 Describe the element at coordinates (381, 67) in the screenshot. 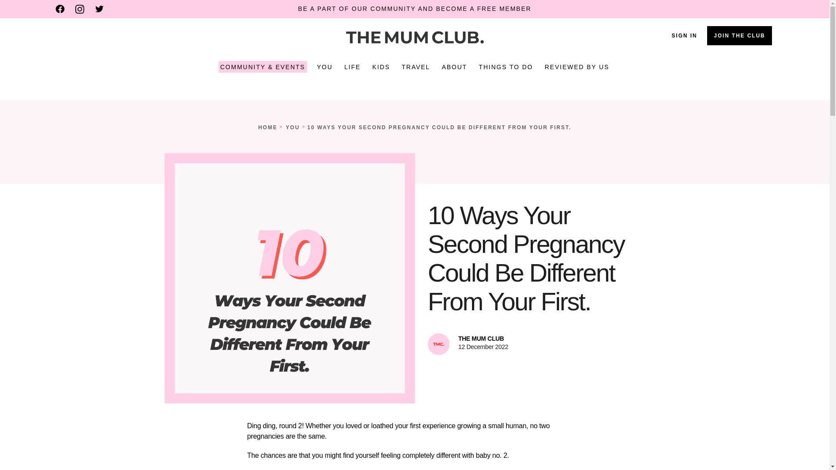

I see `KIDS` at that location.